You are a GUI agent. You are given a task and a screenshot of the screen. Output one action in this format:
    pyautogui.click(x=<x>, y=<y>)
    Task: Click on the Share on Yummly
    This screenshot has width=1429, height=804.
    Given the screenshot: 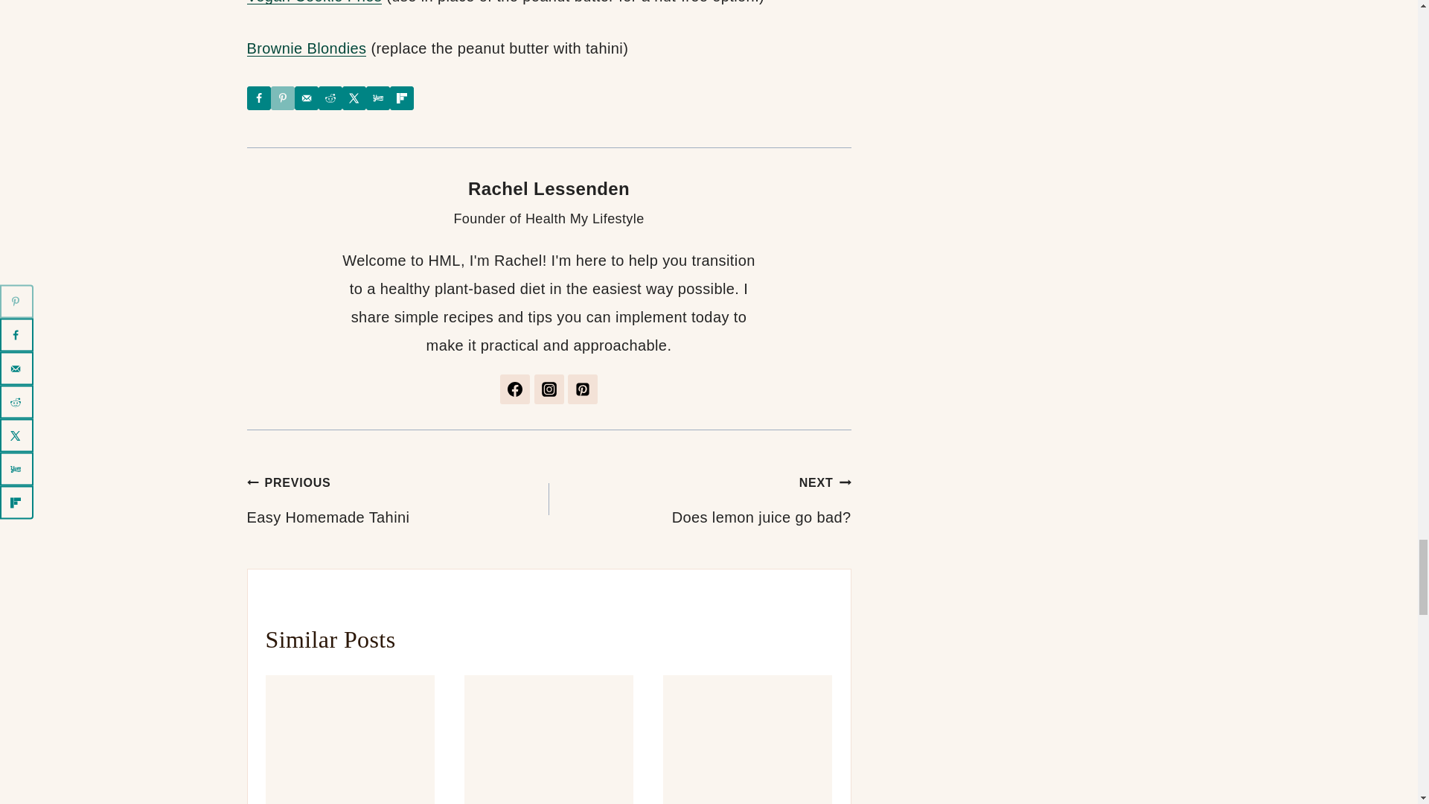 What is the action you would take?
    pyautogui.click(x=378, y=98)
    